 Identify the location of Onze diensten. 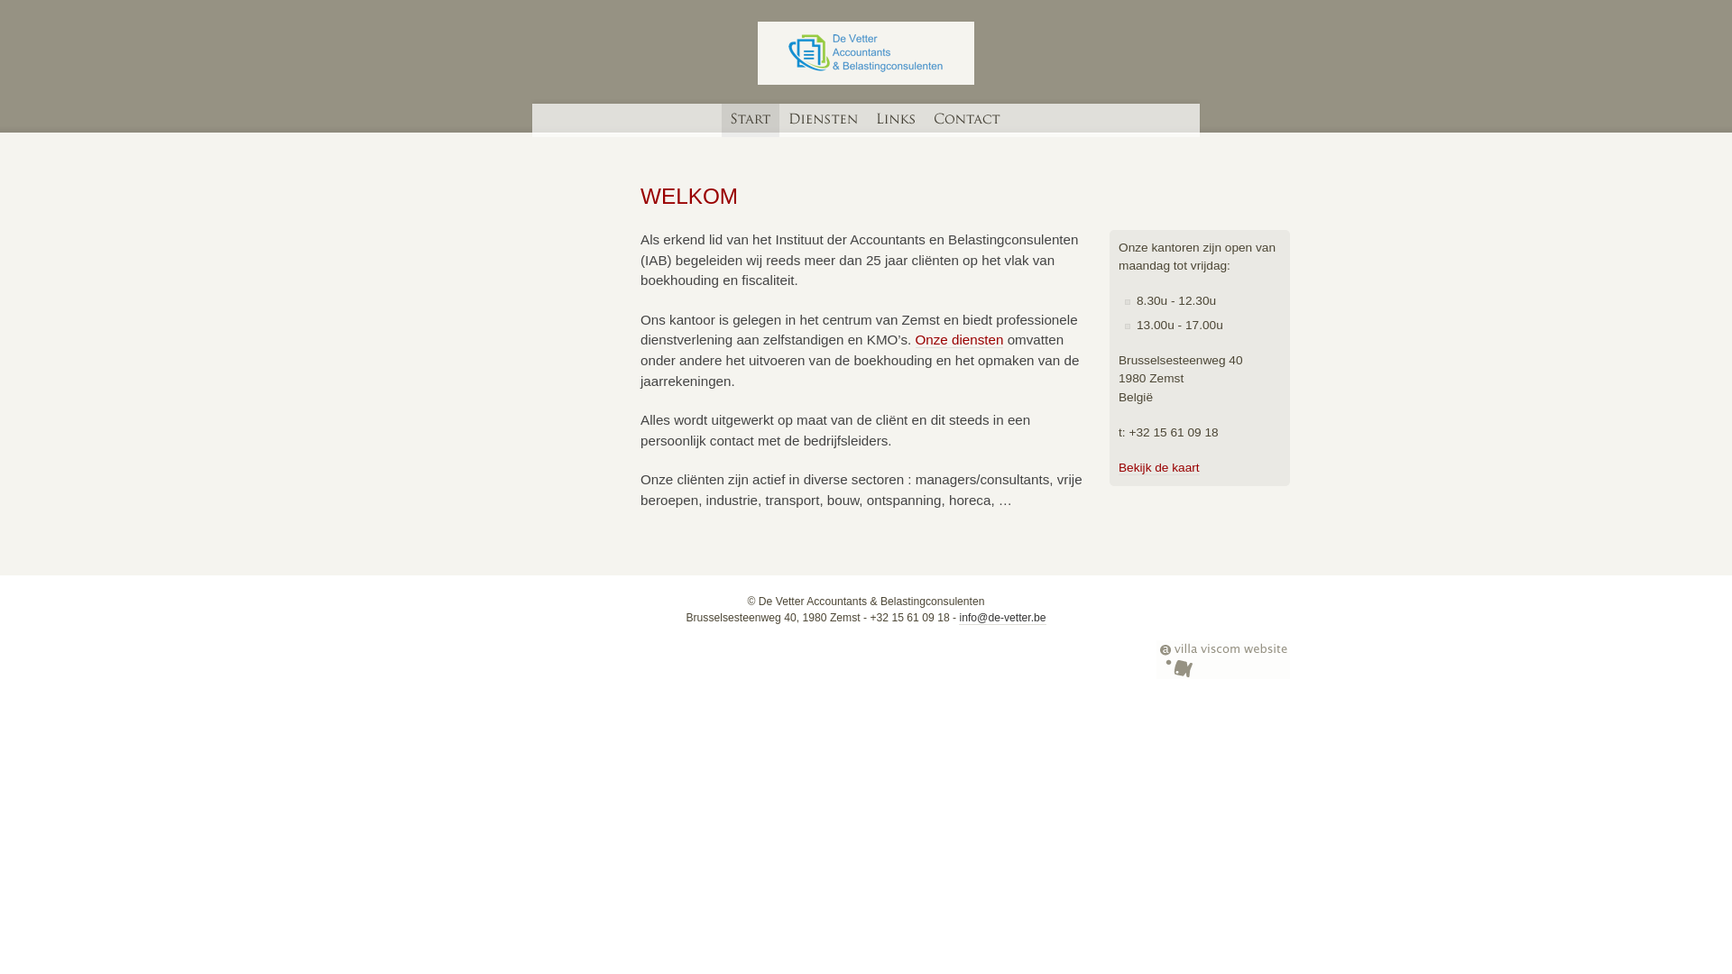
(958, 340).